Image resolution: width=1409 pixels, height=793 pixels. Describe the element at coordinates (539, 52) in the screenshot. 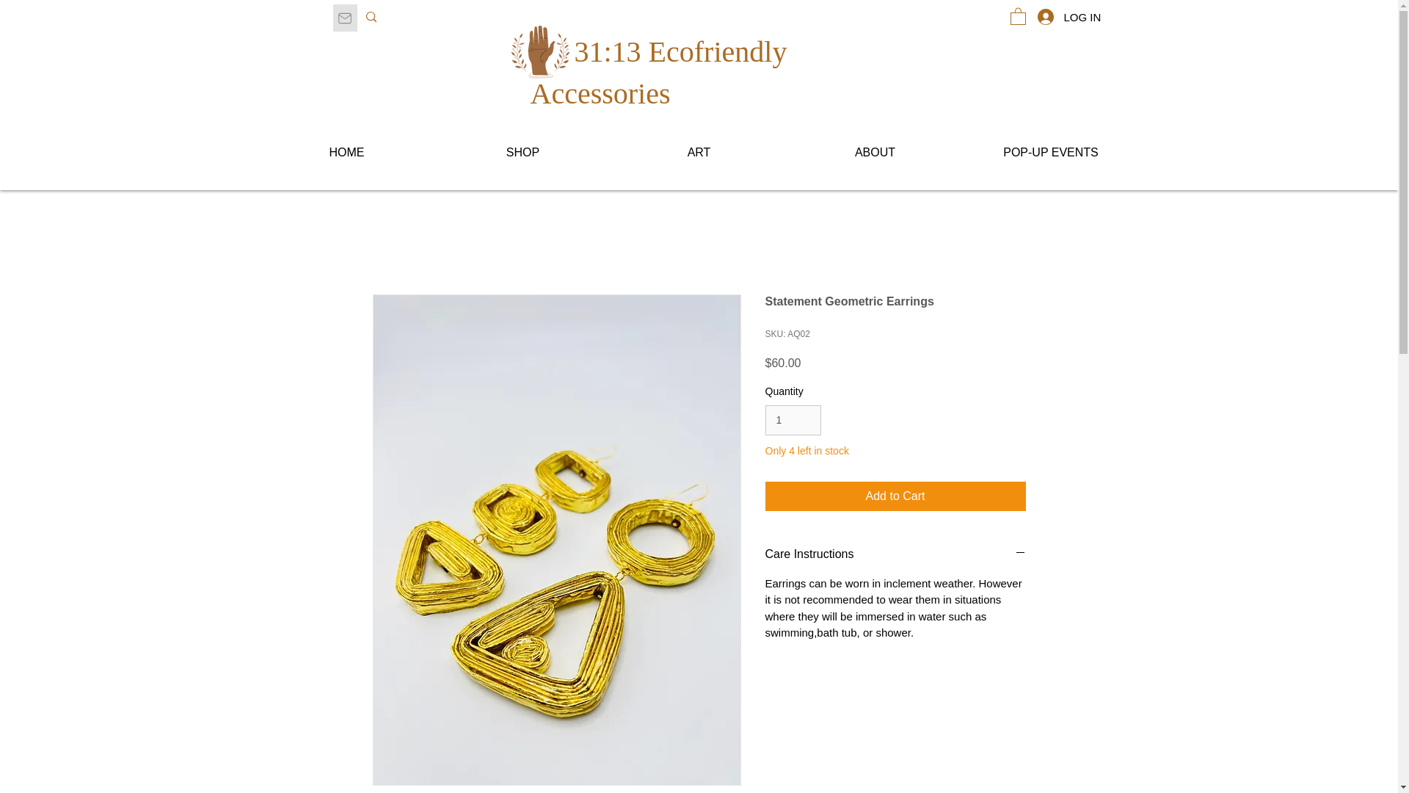

I see `image1.PNG` at that location.